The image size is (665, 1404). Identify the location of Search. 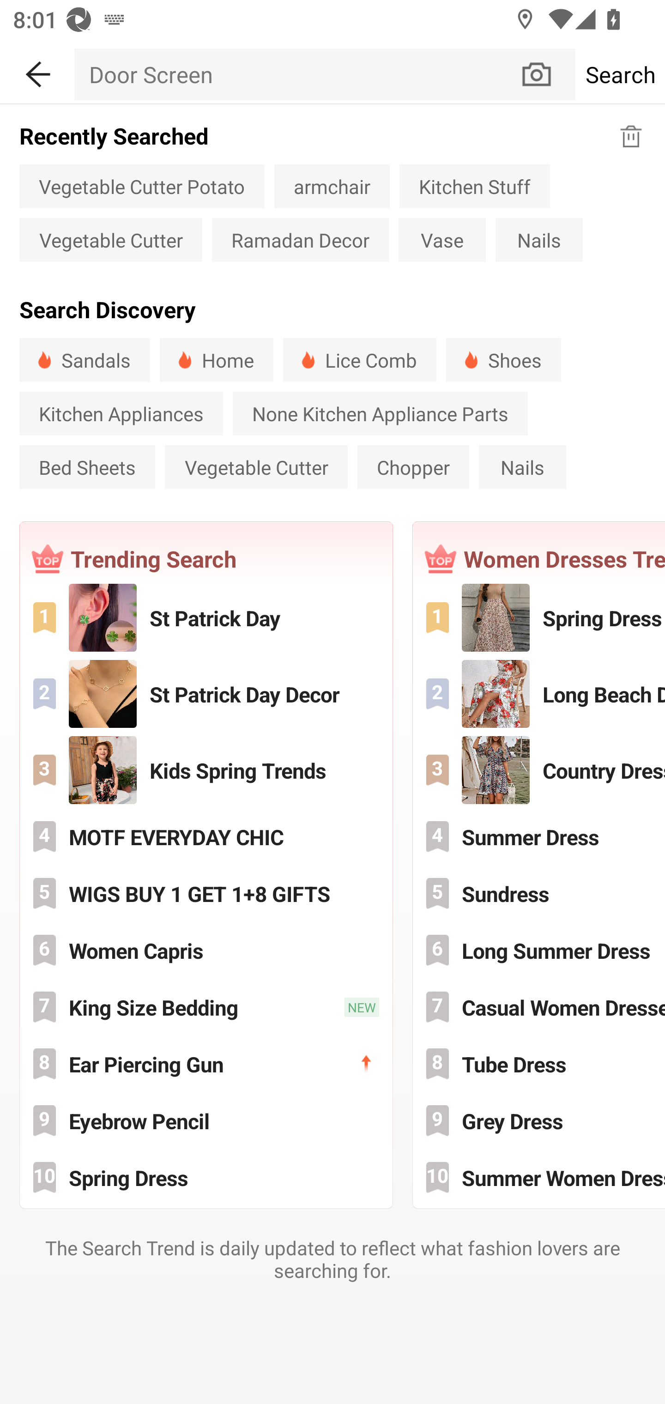
(620, 74).